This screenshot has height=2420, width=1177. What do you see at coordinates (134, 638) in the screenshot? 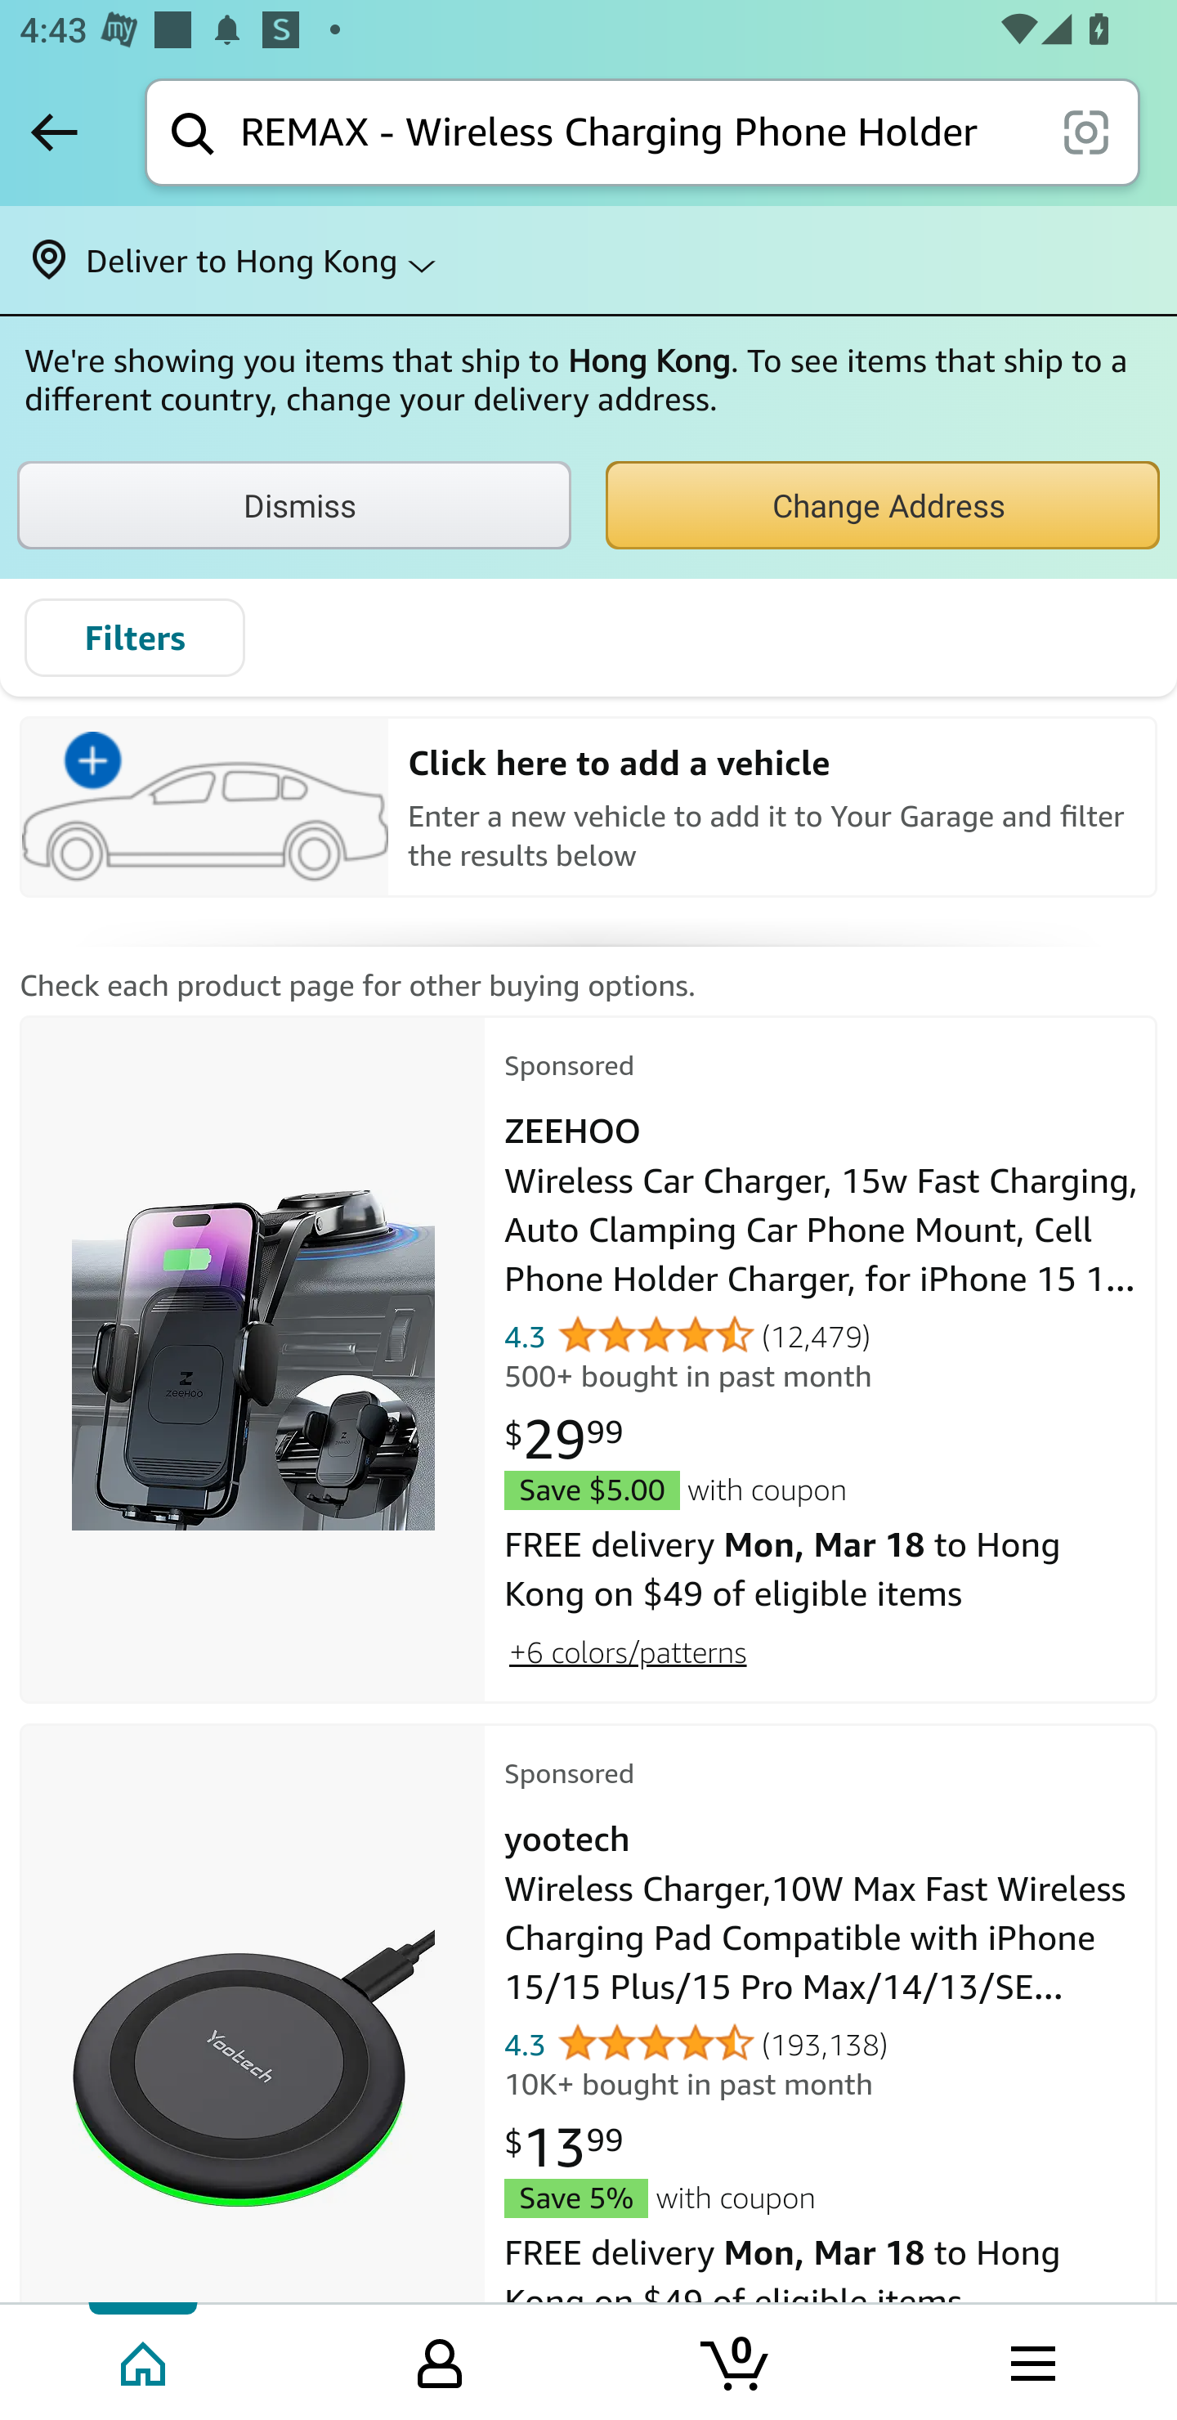
I see `Filters` at bounding box center [134, 638].